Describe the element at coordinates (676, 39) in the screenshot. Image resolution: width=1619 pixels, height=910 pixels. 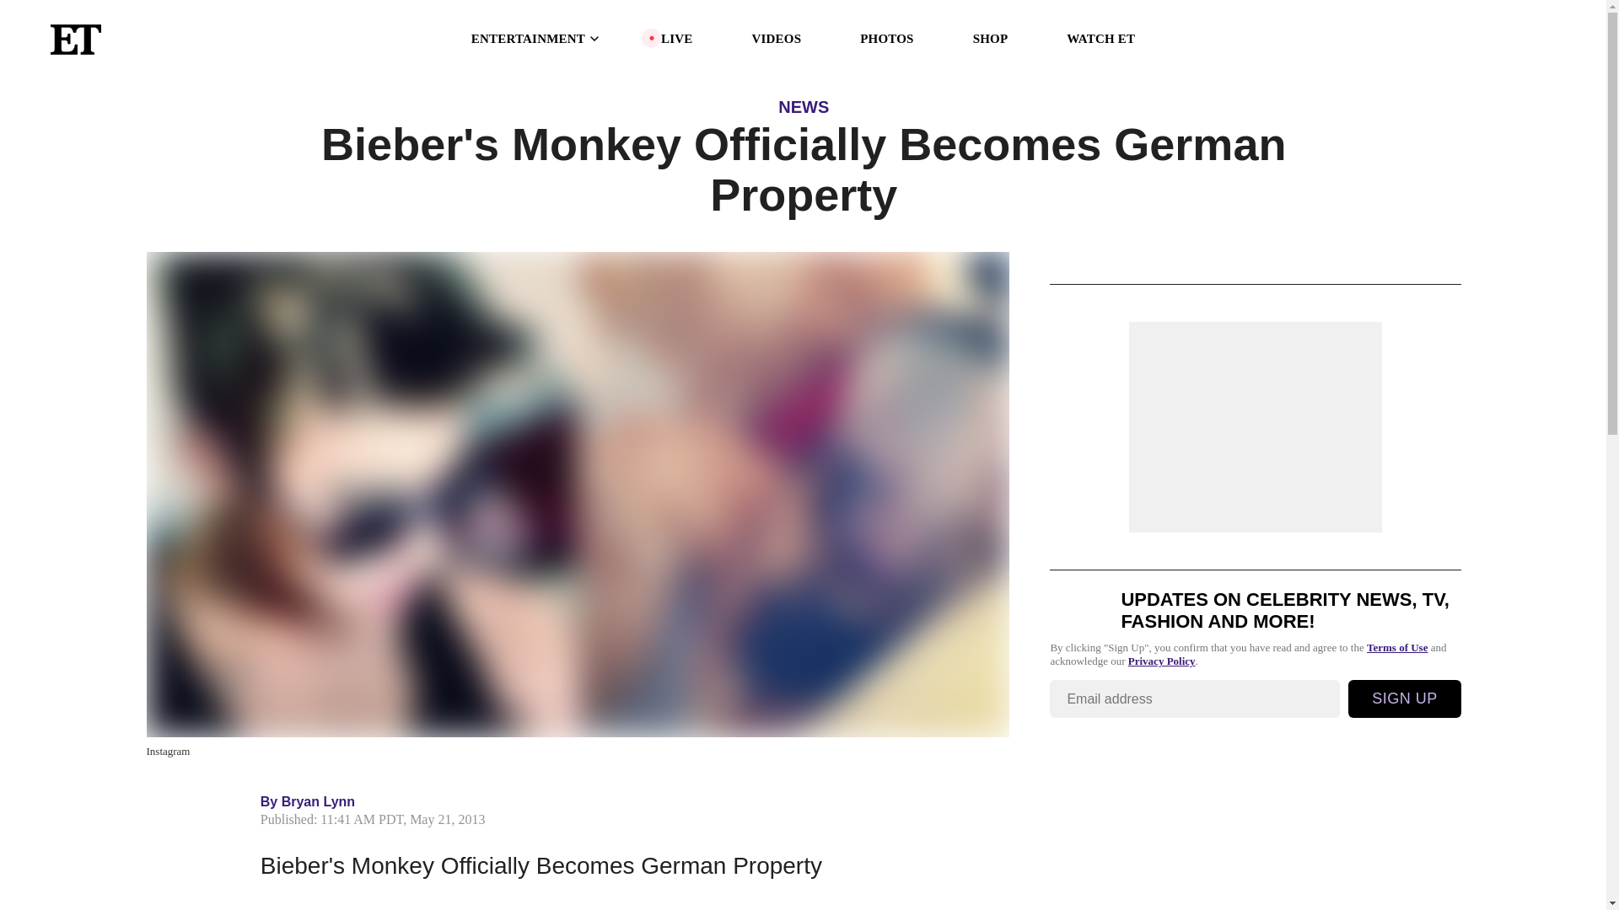
I see `LIVE` at that location.